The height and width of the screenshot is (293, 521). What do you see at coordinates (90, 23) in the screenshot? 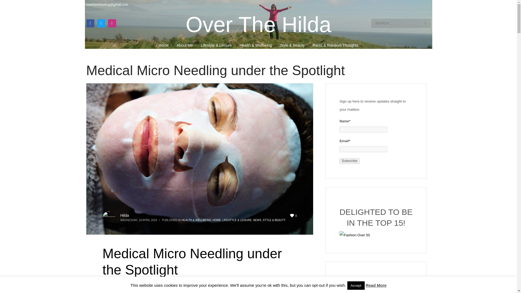
I see `fb` at bounding box center [90, 23].